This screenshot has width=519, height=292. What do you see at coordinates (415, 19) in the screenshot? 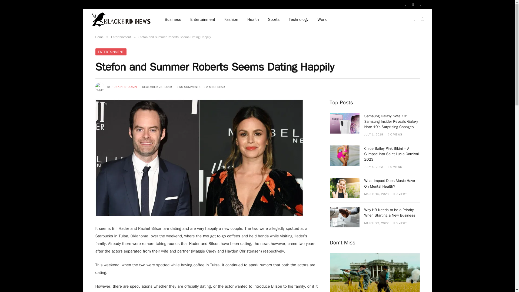
I see `Switch to Dark Design - easier on eyes.` at bounding box center [415, 19].